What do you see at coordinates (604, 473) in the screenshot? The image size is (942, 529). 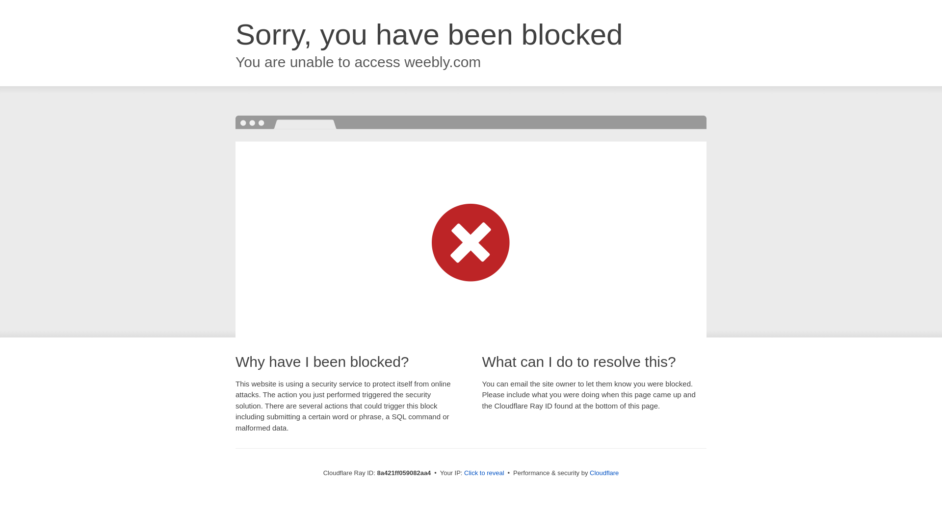 I see `Cloudflare` at bounding box center [604, 473].